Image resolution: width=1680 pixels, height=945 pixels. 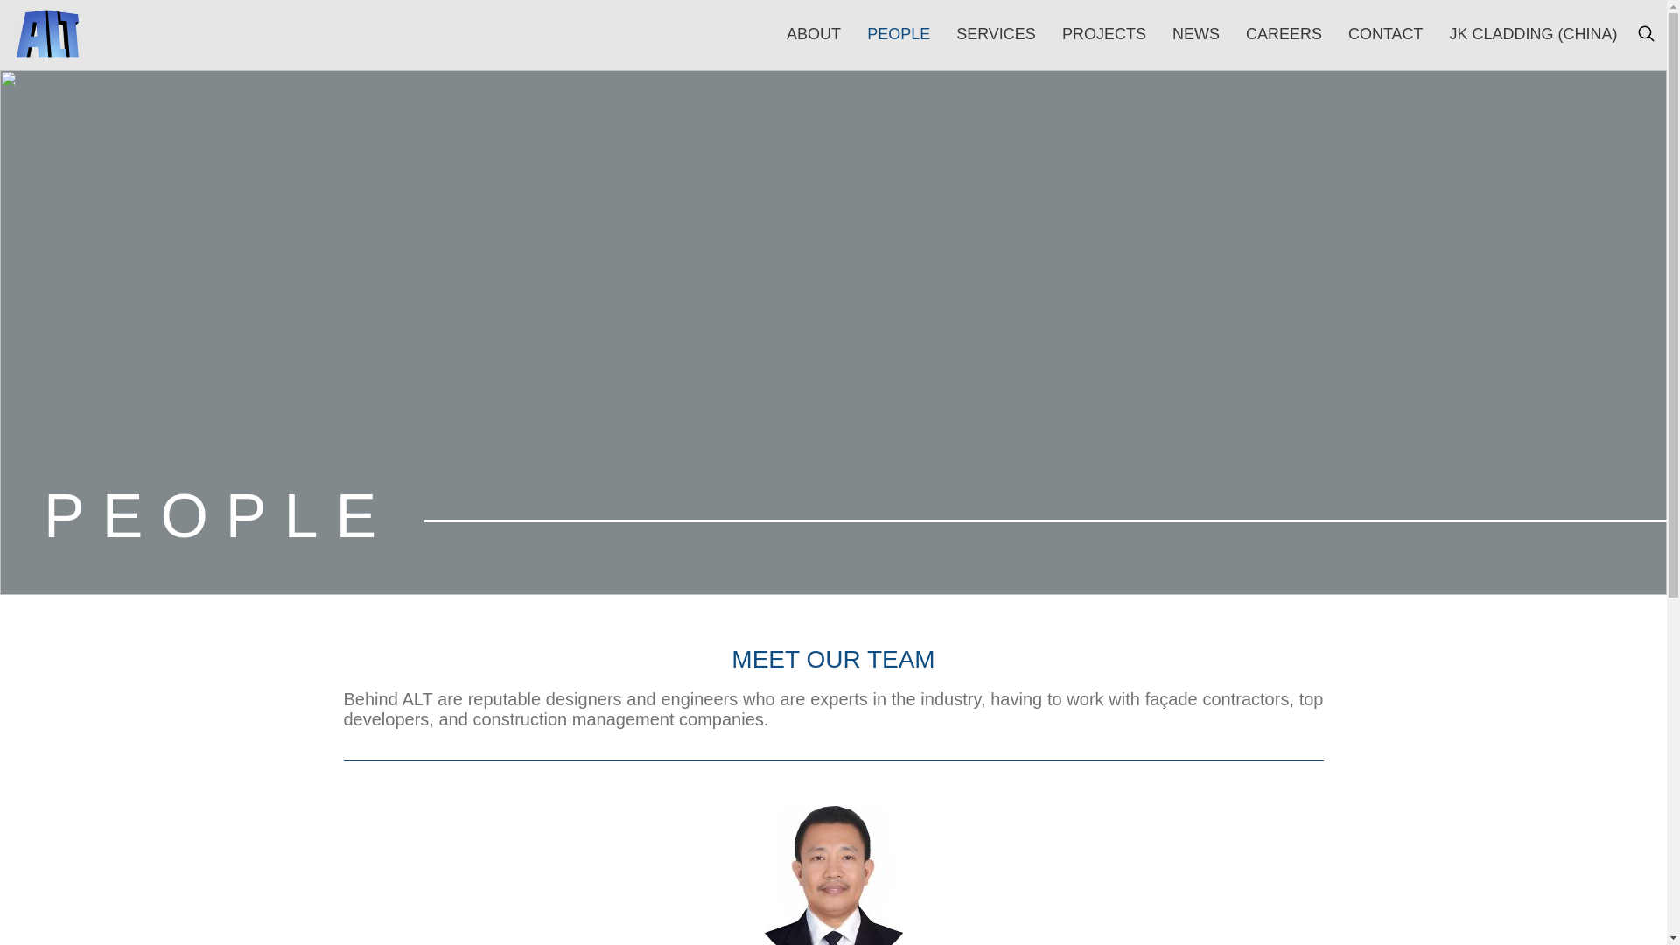 What do you see at coordinates (1386, 33) in the screenshot?
I see `CONTACT` at bounding box center [1386, 33].